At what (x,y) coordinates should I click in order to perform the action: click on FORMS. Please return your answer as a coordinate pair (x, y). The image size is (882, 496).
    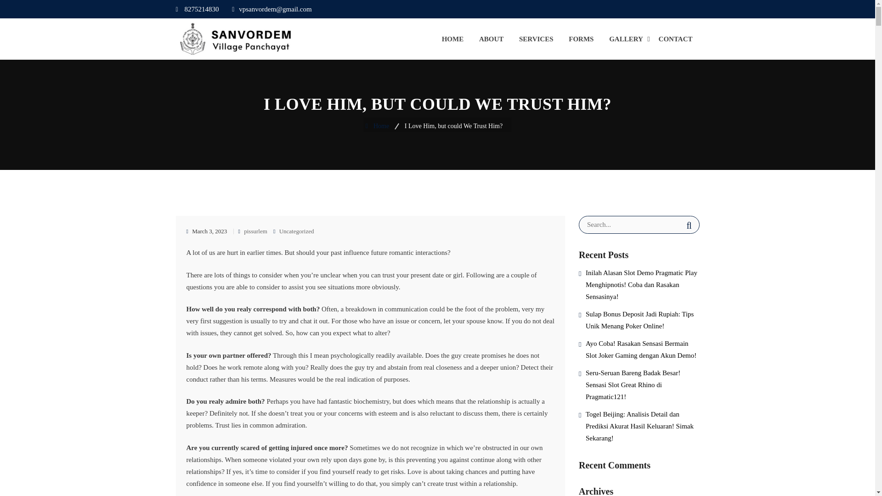
    Looking at the image, I should click on (581, 39).